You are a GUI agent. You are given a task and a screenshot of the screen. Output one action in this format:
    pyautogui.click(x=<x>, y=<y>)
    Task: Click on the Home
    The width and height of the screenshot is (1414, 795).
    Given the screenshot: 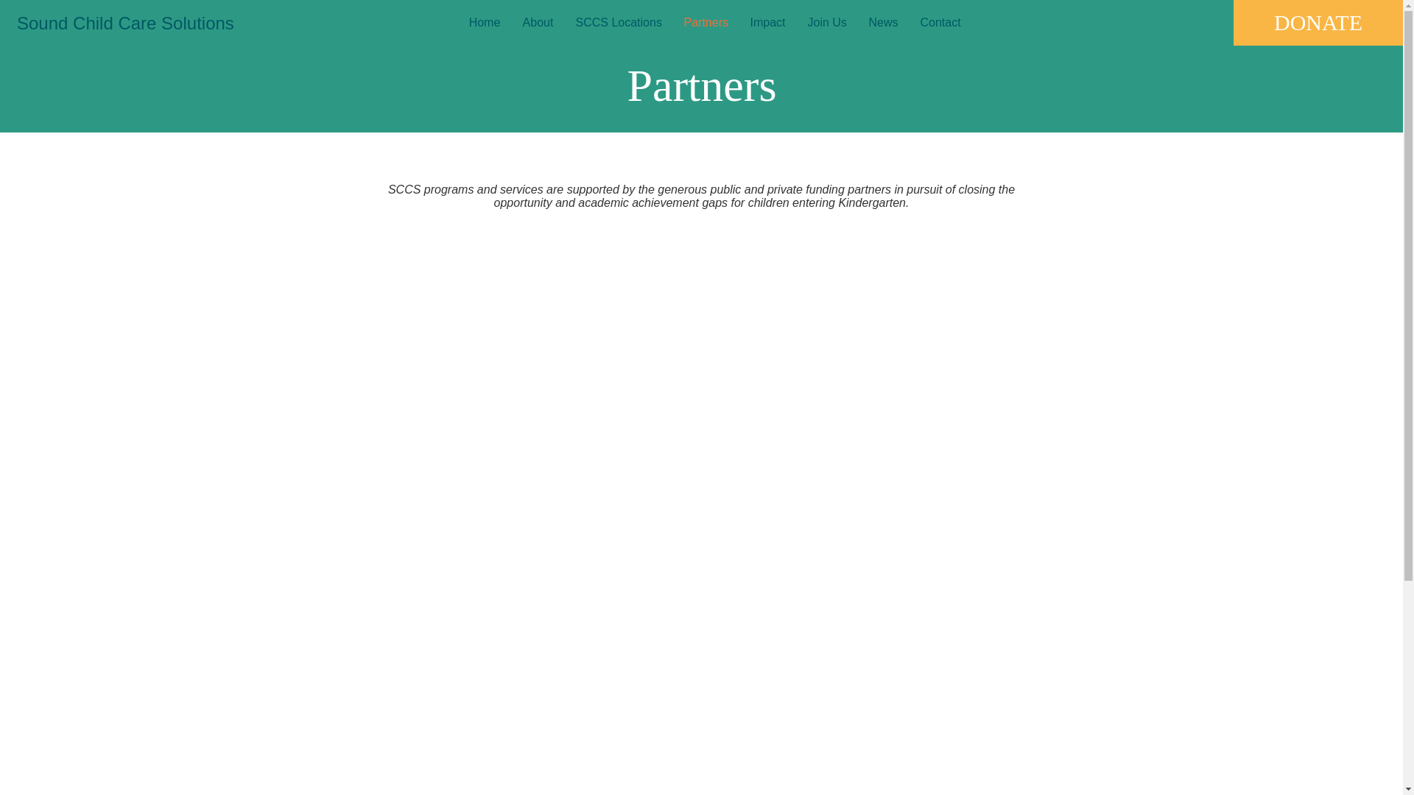 What is the action you would take?
    pyautogui.click(x=485, y=23)
    